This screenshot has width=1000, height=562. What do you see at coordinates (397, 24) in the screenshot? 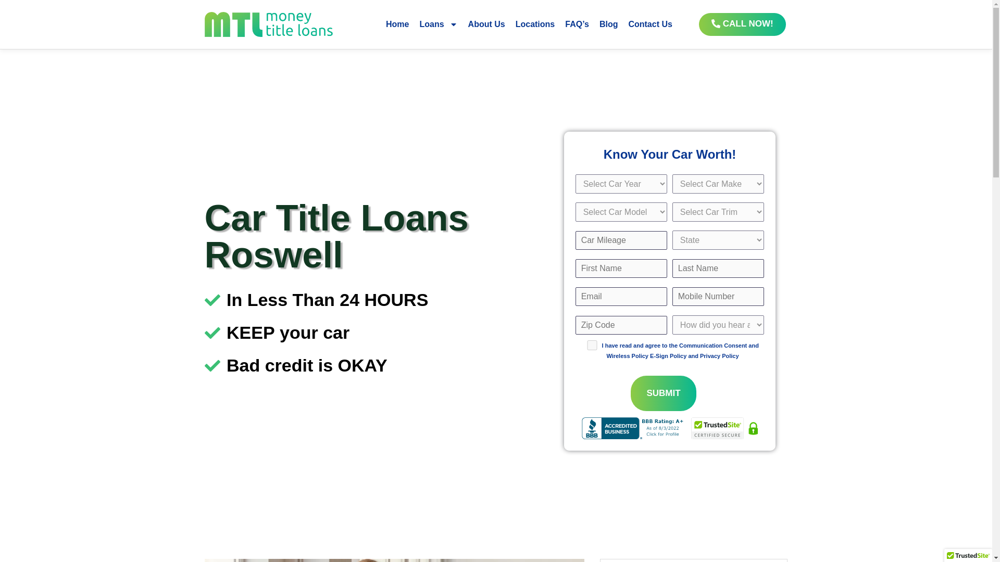
I see `Home` at bounding box center [397, 24].